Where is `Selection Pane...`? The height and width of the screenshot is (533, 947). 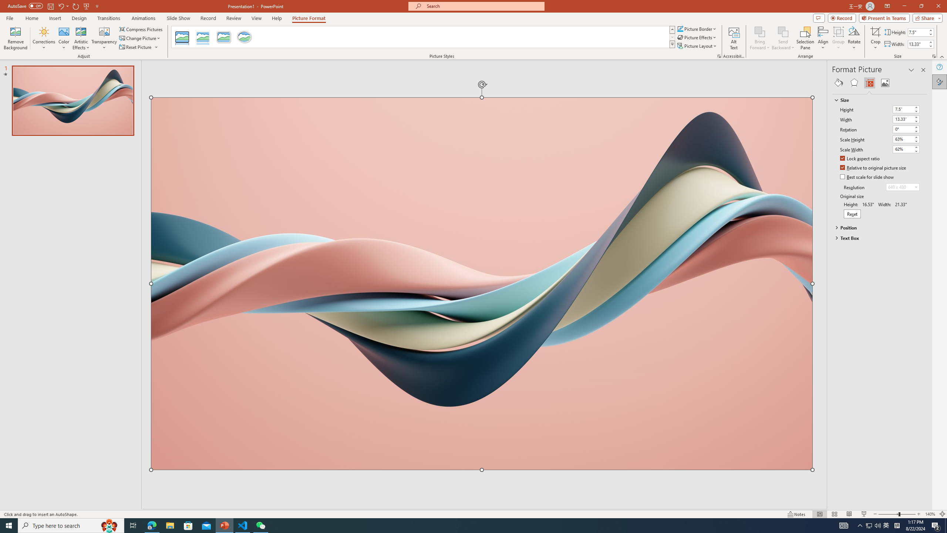 Selection Pane... is located at coordinates (805, 38).